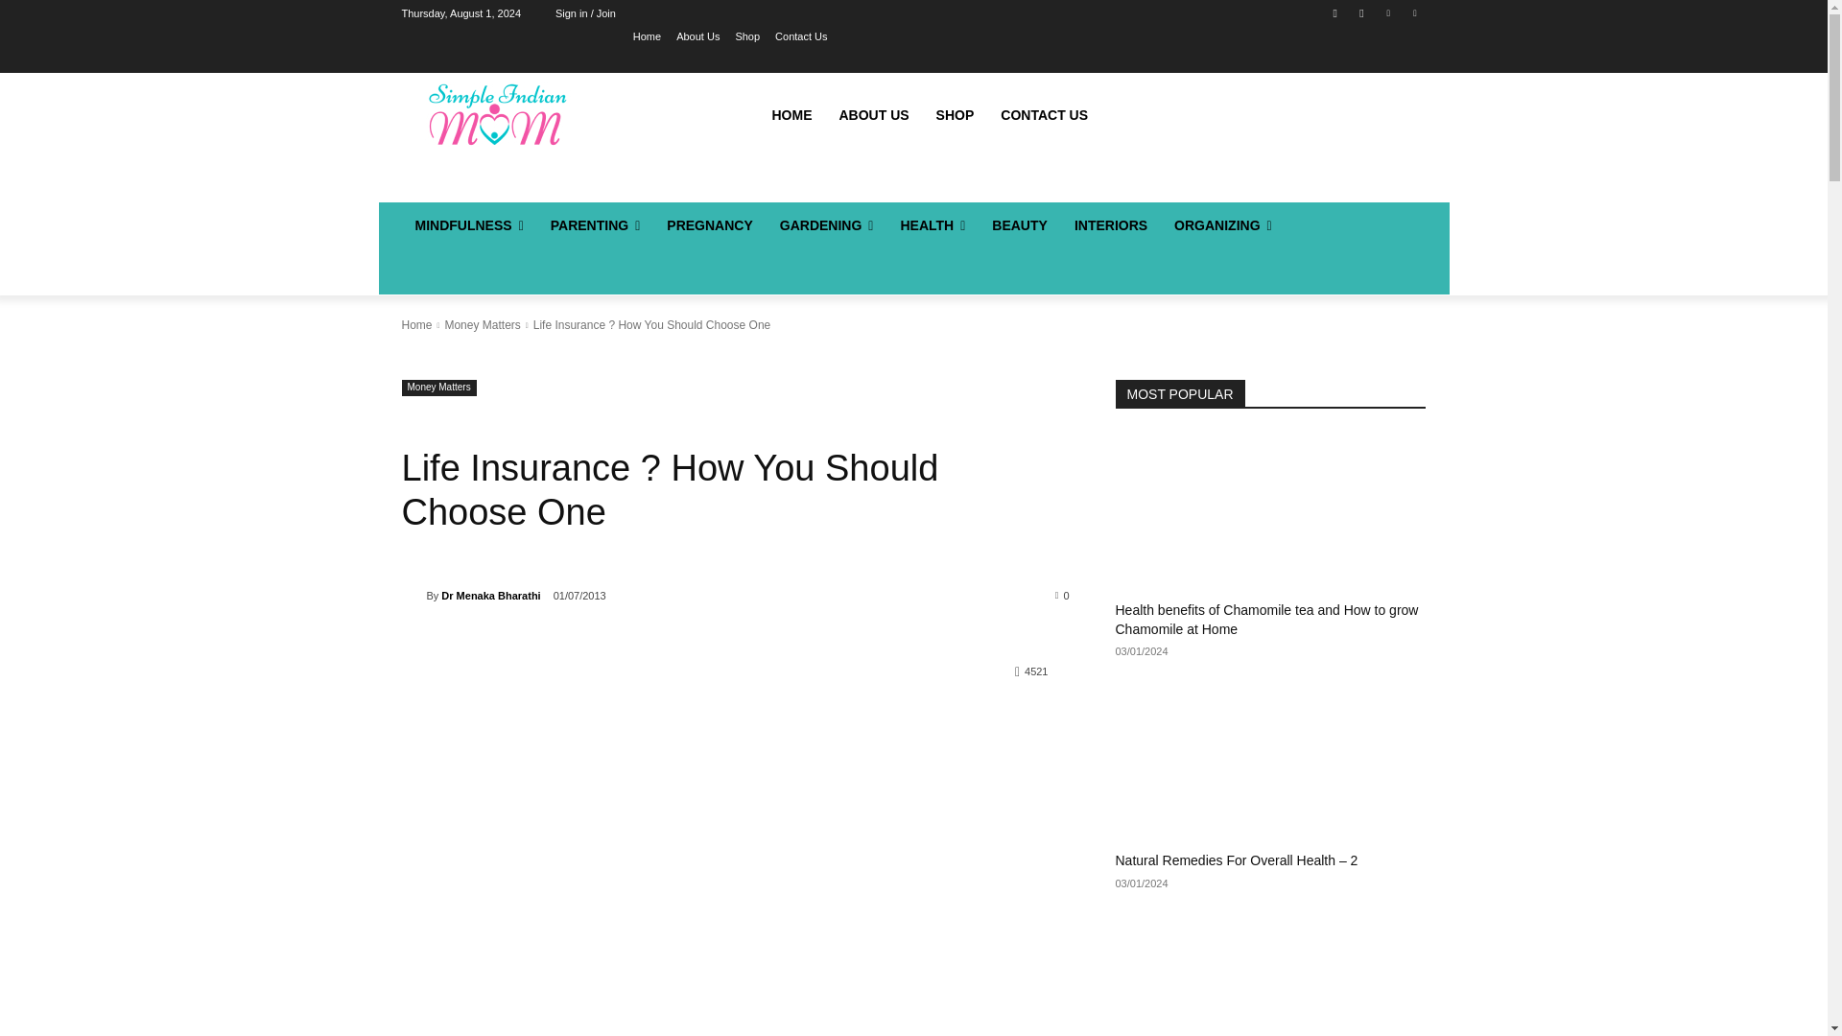  What do you see at coordinates (791, 115) in the screenshot?
I see `HOME` at bounding box center [791, 115].